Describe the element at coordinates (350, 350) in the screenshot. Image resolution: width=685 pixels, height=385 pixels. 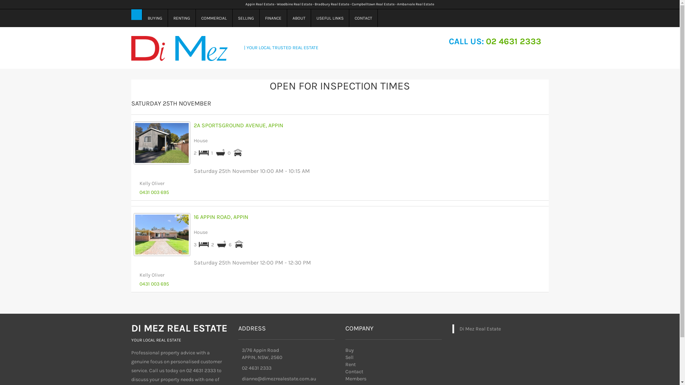
I see `Buy` at that location.